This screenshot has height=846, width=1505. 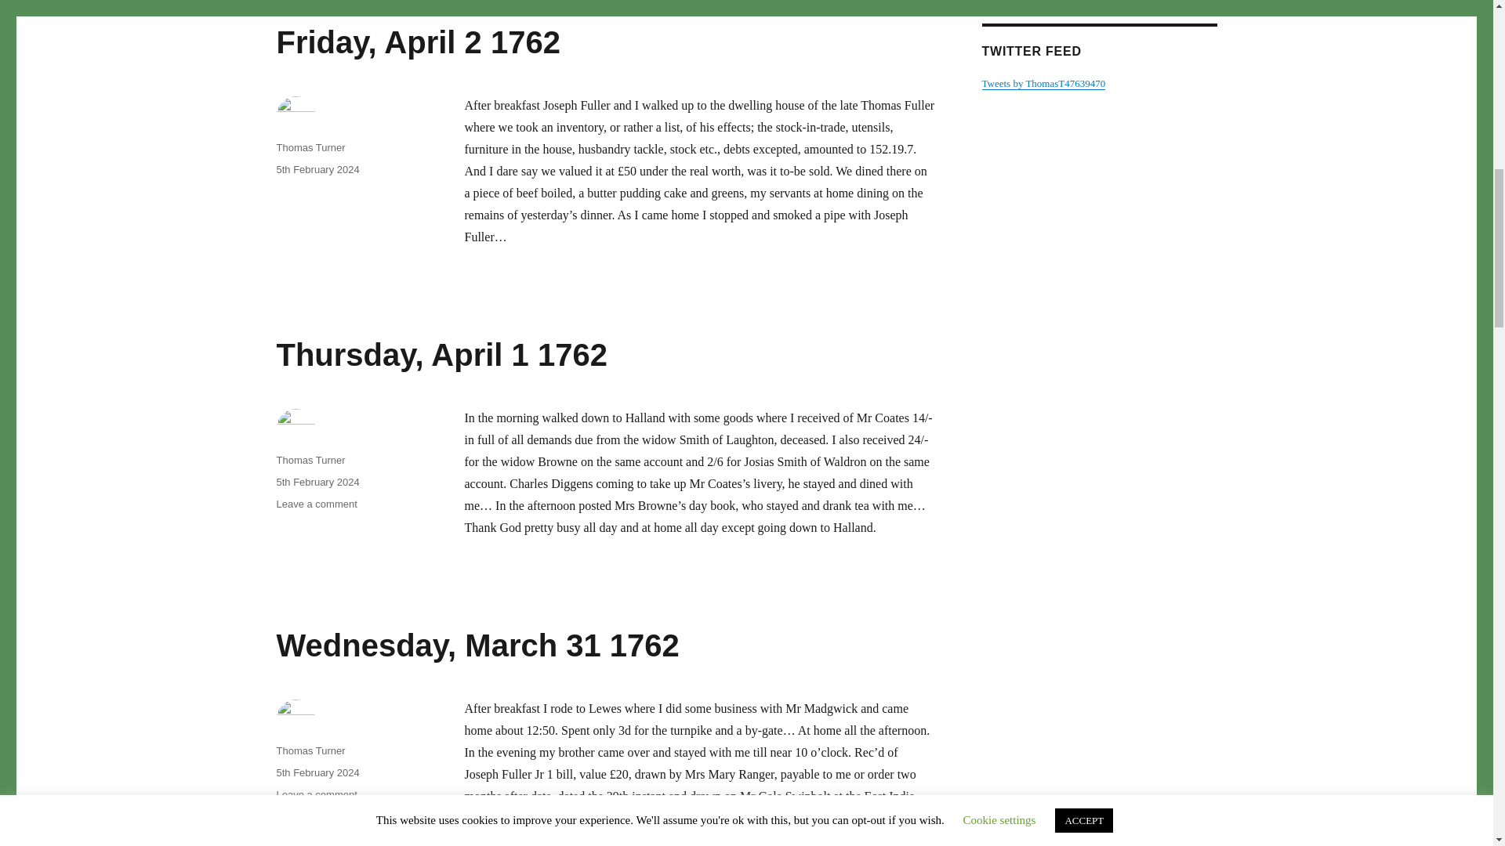 What do you see at coordinates (310, 750) in the screenshot?
I see `Friday, April 2 1762` at bounding box center [310, 750].